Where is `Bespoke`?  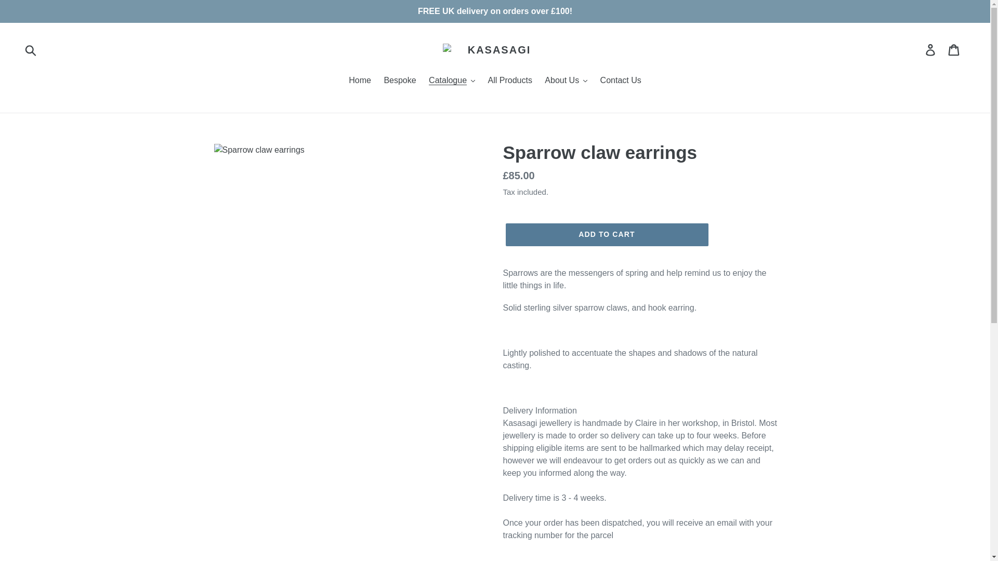
Bespoke is located at coordinates (399, 81).